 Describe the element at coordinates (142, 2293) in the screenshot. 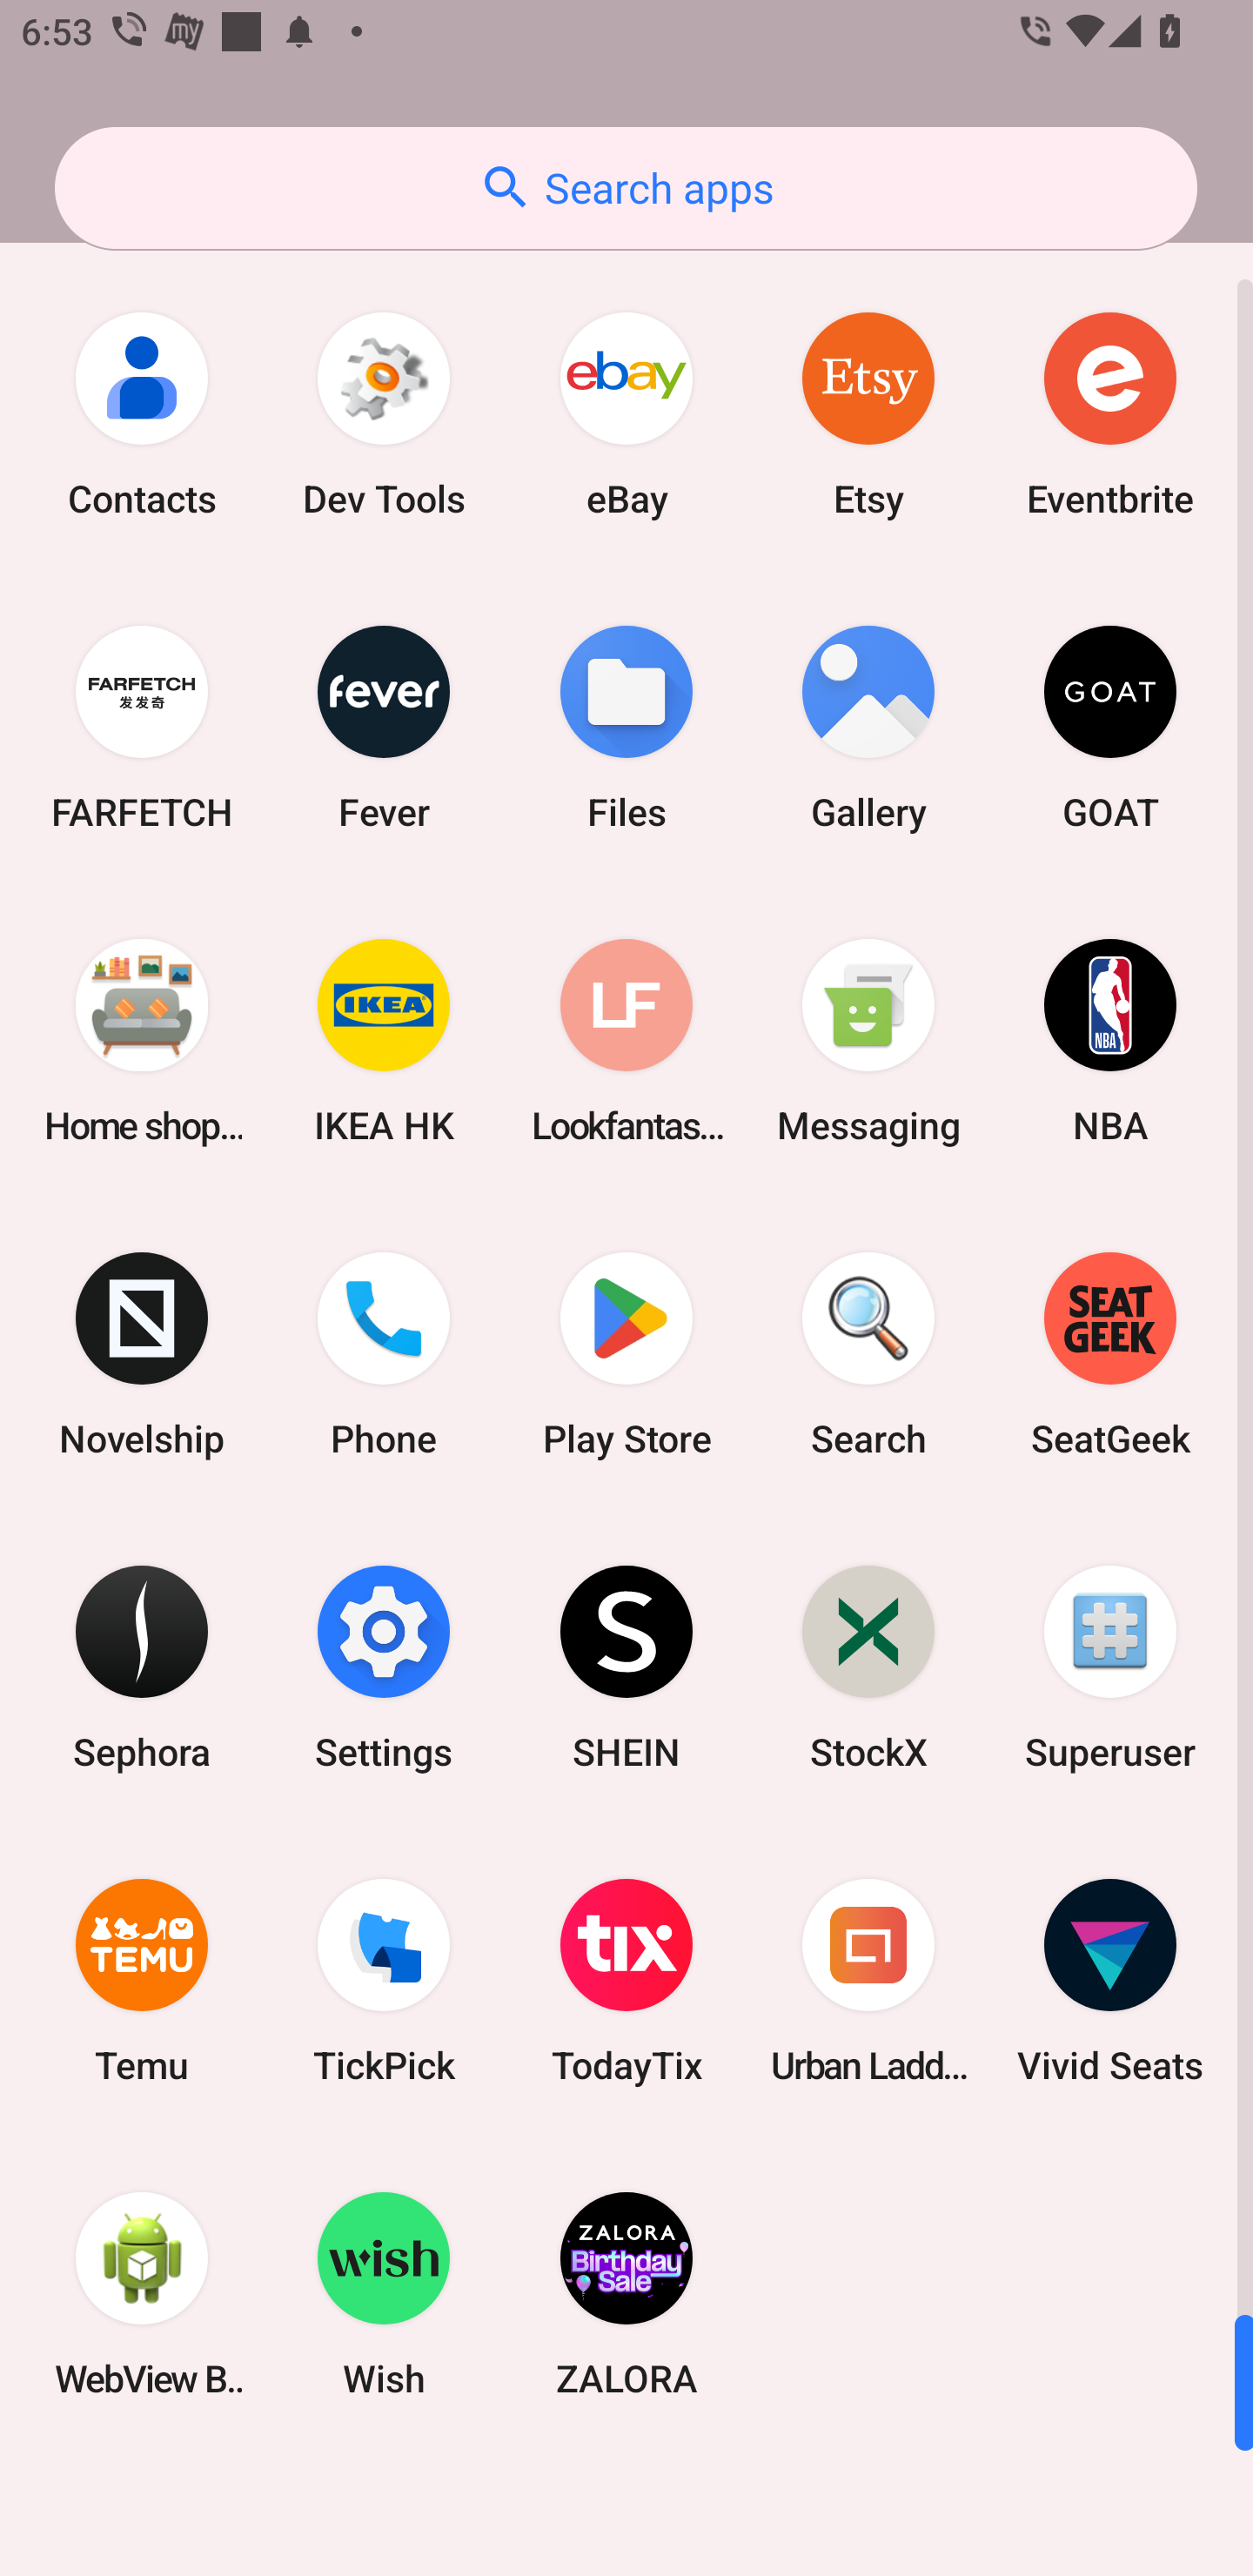

I see `WebView Browser Tester` at that location.